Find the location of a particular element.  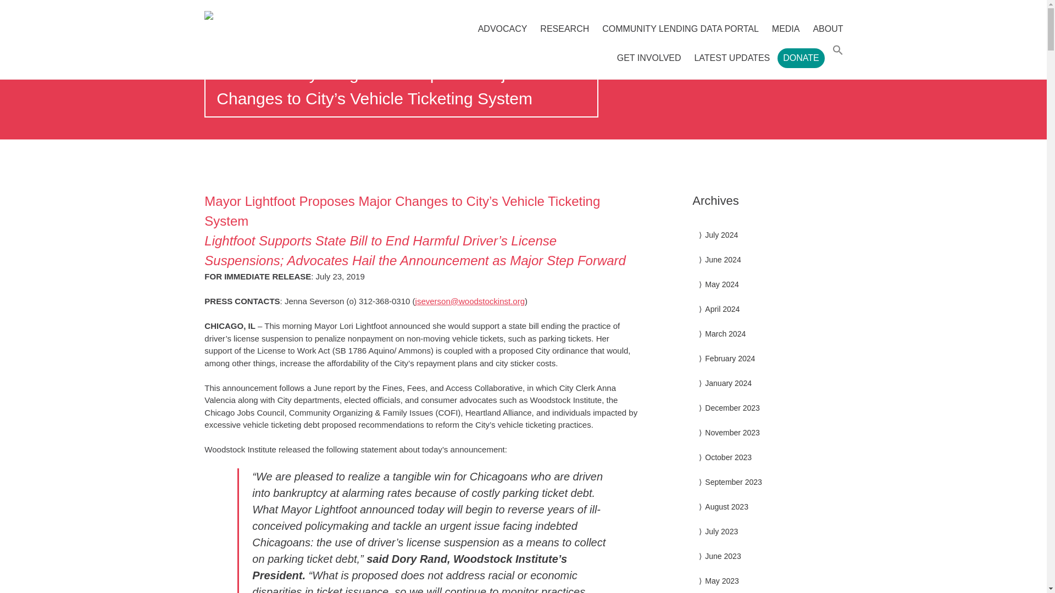

ADVOCACY is located at coordinates (502, 29).